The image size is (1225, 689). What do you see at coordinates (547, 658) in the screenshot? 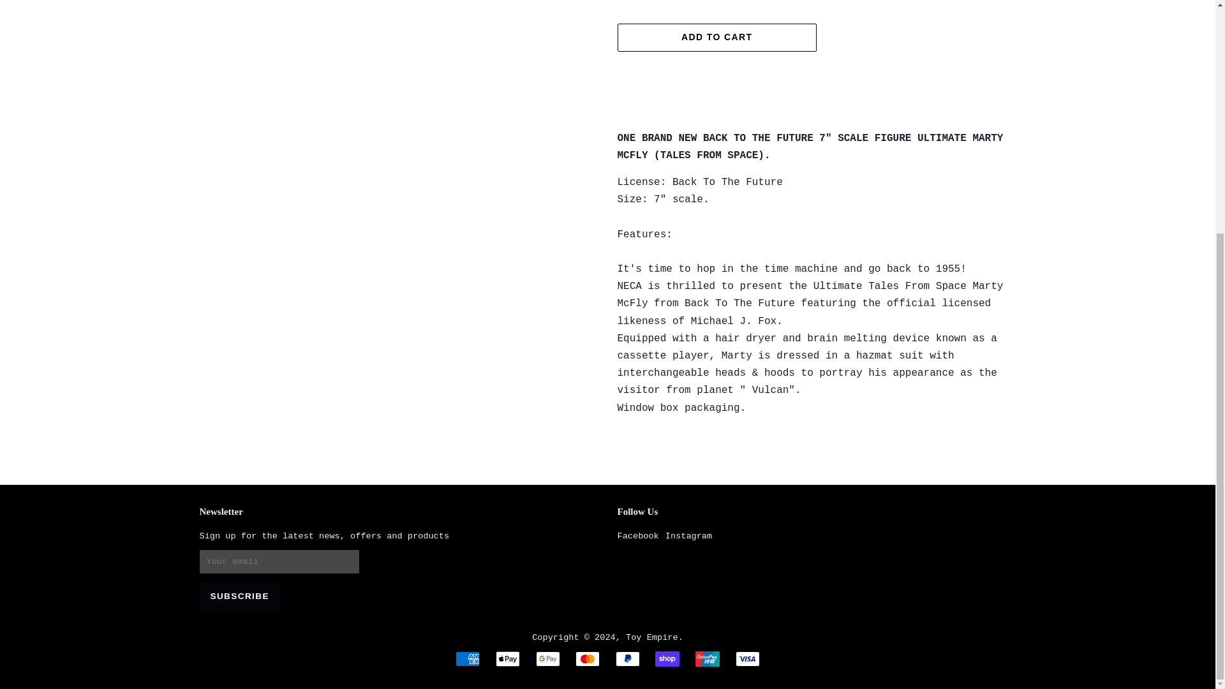
I see `Google Pay` at bounding box center [547, 658].